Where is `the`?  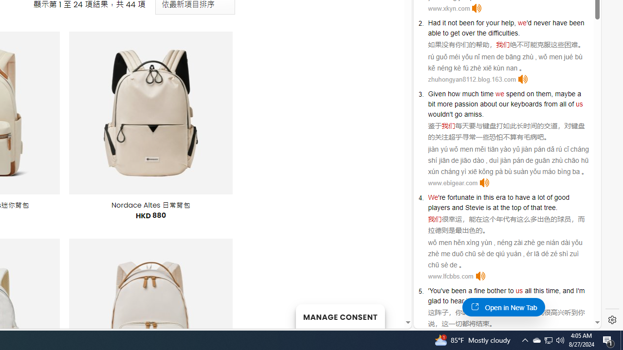 the is located at coordinates (481, 33).